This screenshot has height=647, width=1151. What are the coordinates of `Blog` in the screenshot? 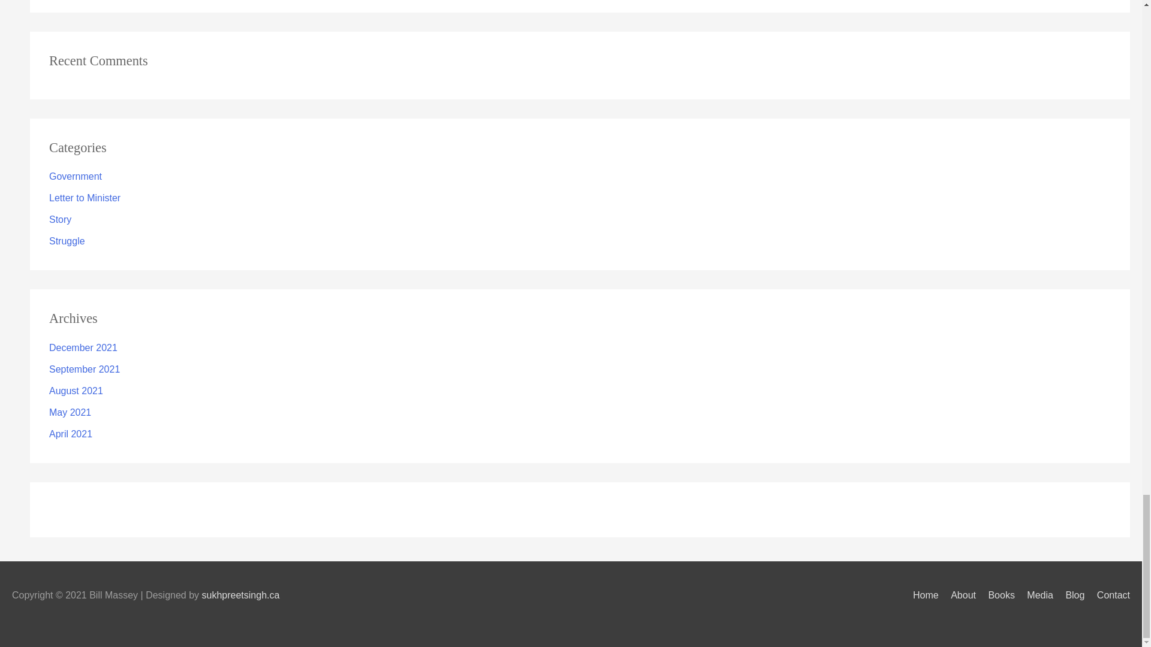 It's located at (1069, 595).